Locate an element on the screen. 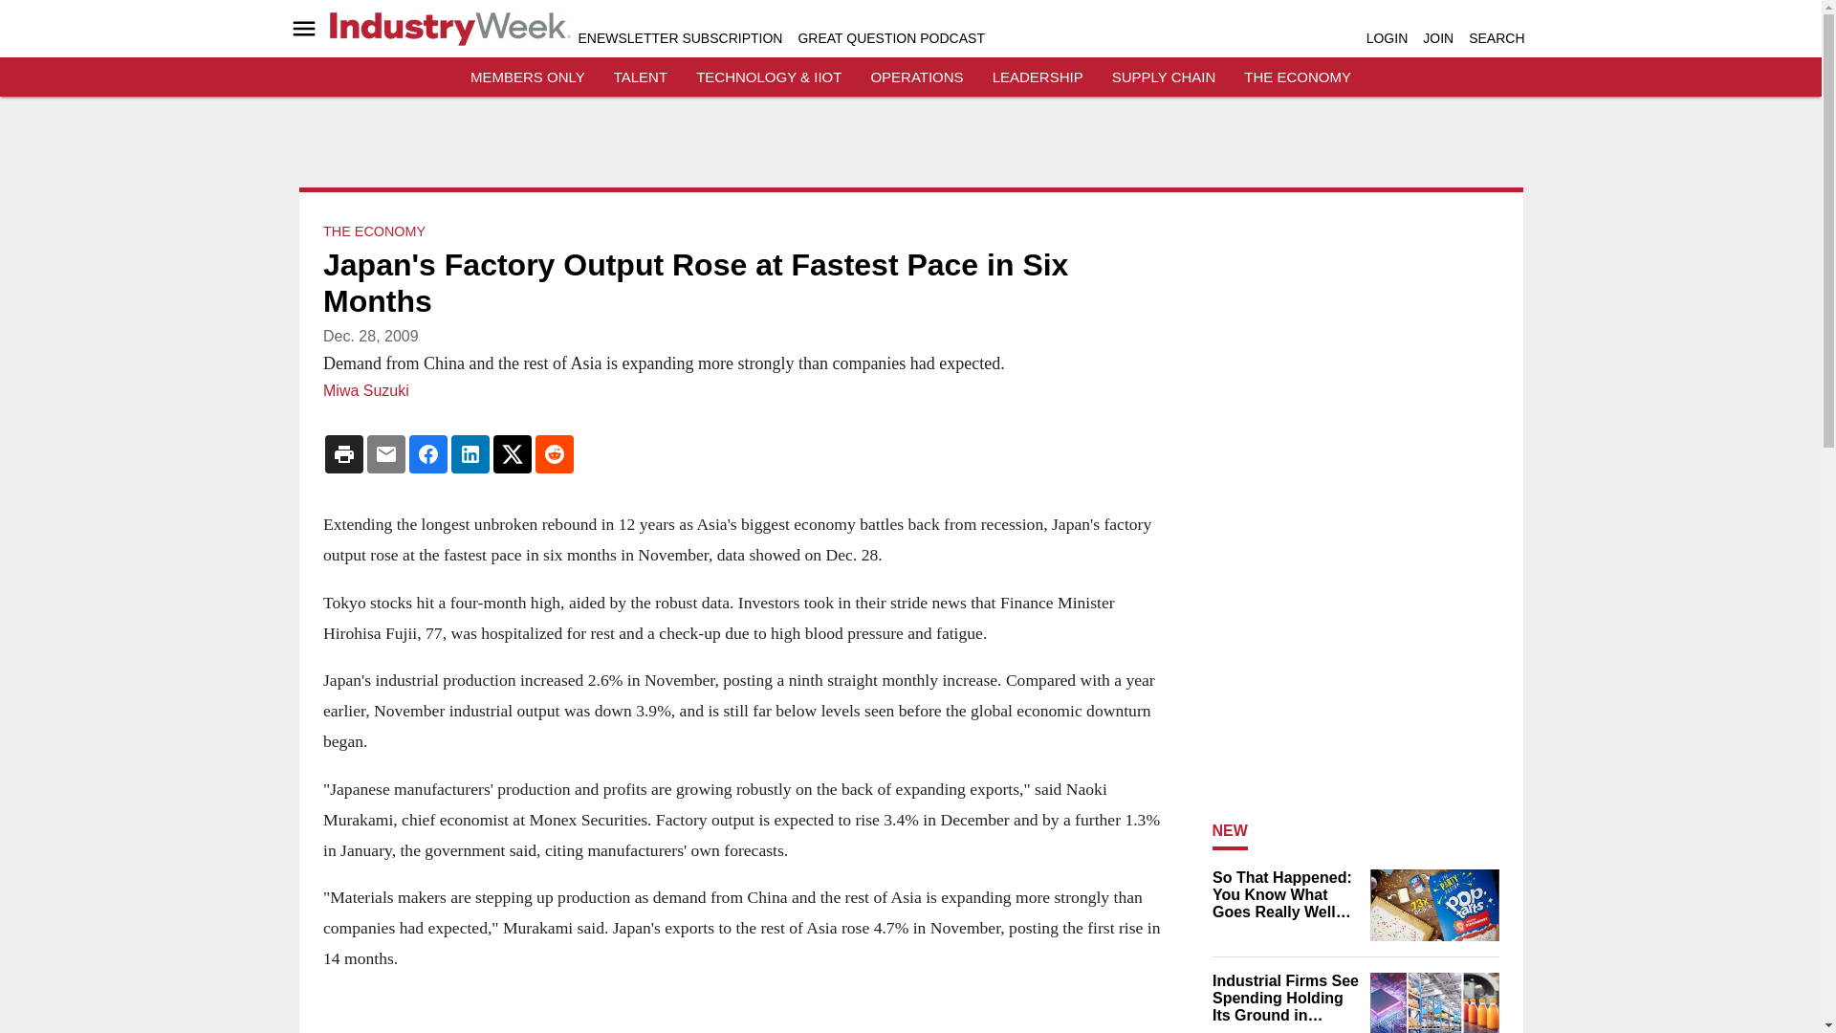  LEADERSHIP is located at coordinates (1038, 77).